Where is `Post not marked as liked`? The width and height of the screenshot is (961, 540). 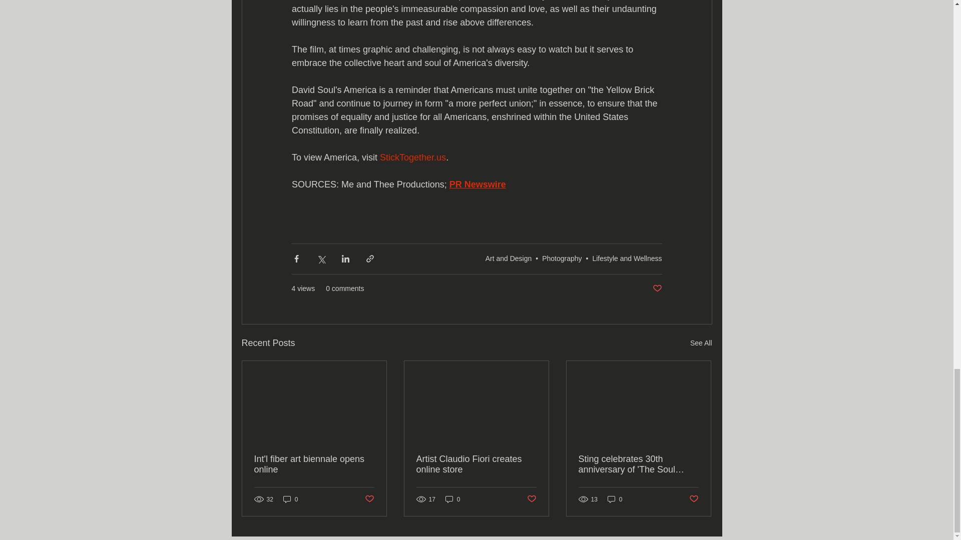
Post not marked as liked is located at coordinates (532, 499).